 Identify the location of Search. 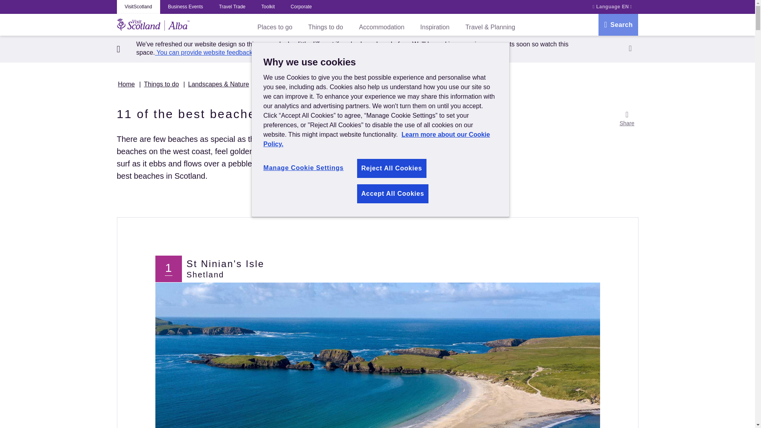
(618, 25).